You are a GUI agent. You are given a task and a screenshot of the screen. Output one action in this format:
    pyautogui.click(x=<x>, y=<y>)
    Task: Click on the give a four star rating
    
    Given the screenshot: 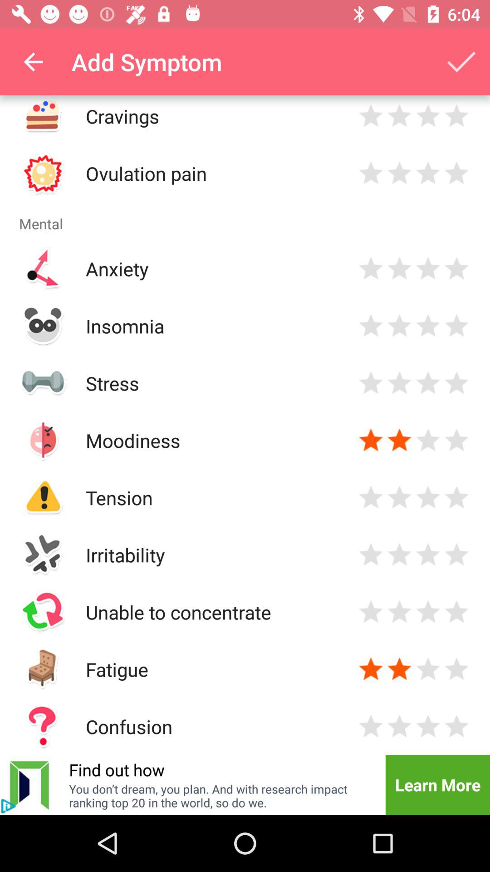 What is the action you would take?
    pyautogui.click(x=456, y=727)
    